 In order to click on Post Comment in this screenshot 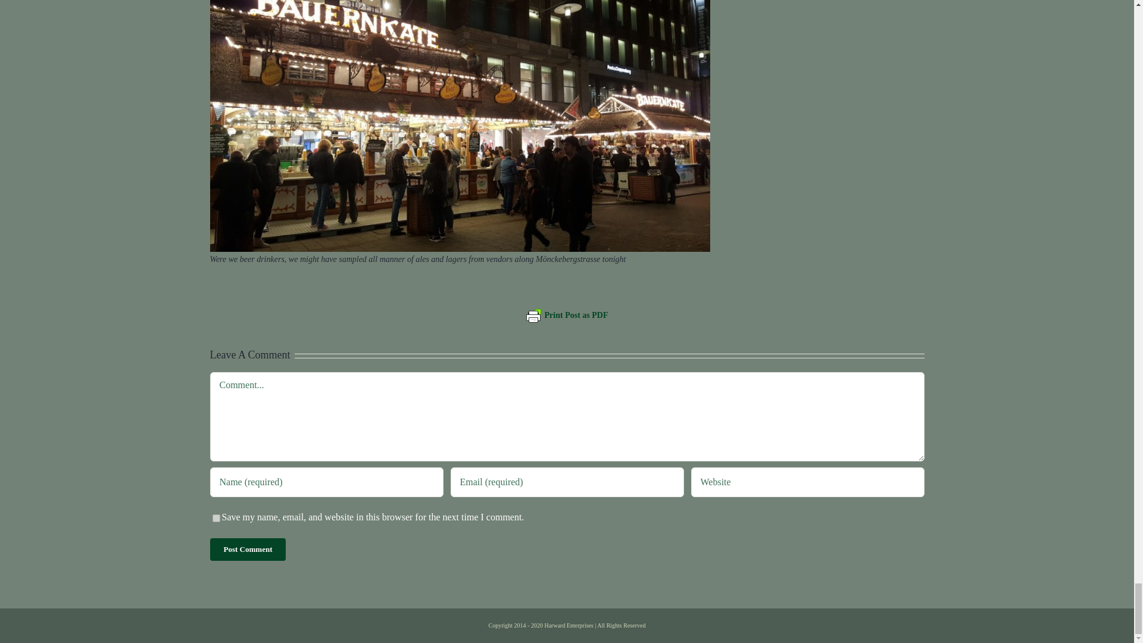, I will do `click(248, 549)`.